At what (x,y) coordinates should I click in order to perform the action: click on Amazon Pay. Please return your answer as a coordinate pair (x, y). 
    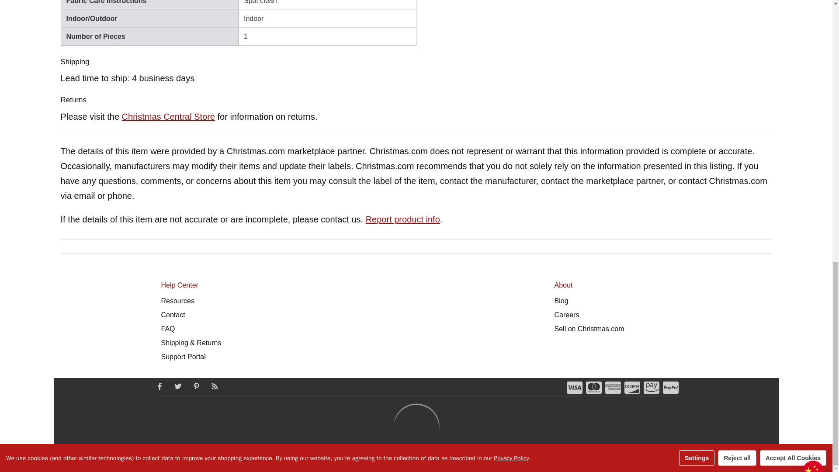
    Looking at the image, I should click on (651, 387).